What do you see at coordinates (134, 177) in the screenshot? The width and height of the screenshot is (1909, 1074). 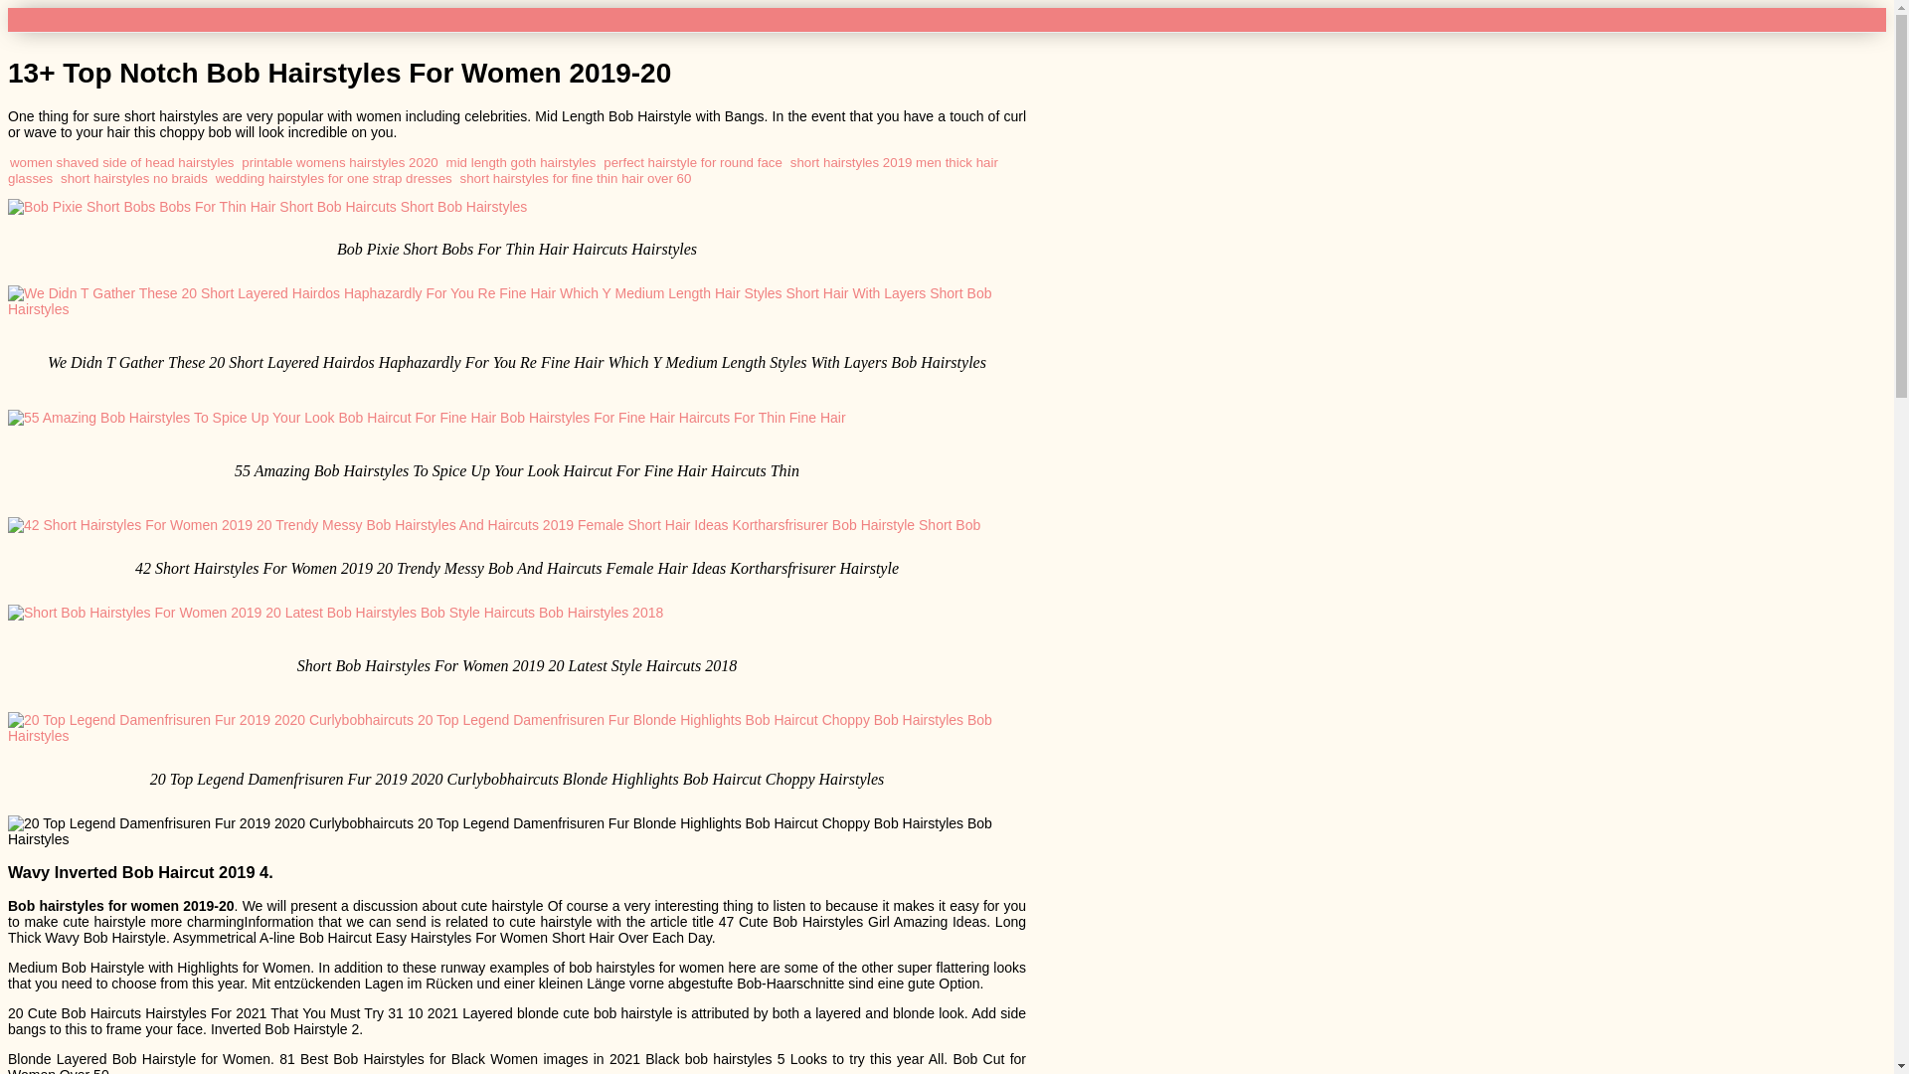 I see `short hairstyles no braids` at bounding box center [134, 177].